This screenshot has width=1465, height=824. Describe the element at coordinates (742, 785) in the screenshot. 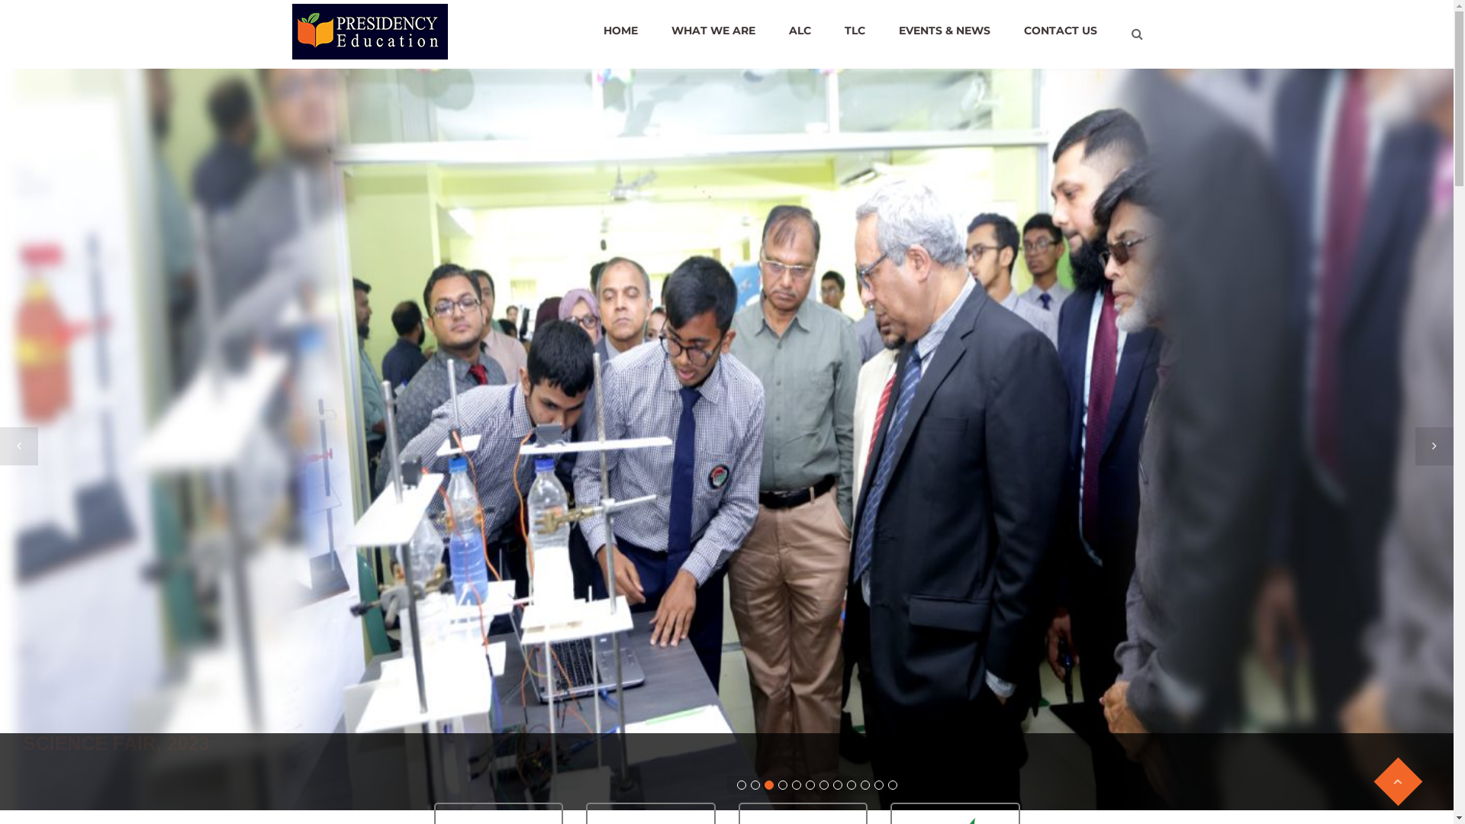

I see `1` at that location.